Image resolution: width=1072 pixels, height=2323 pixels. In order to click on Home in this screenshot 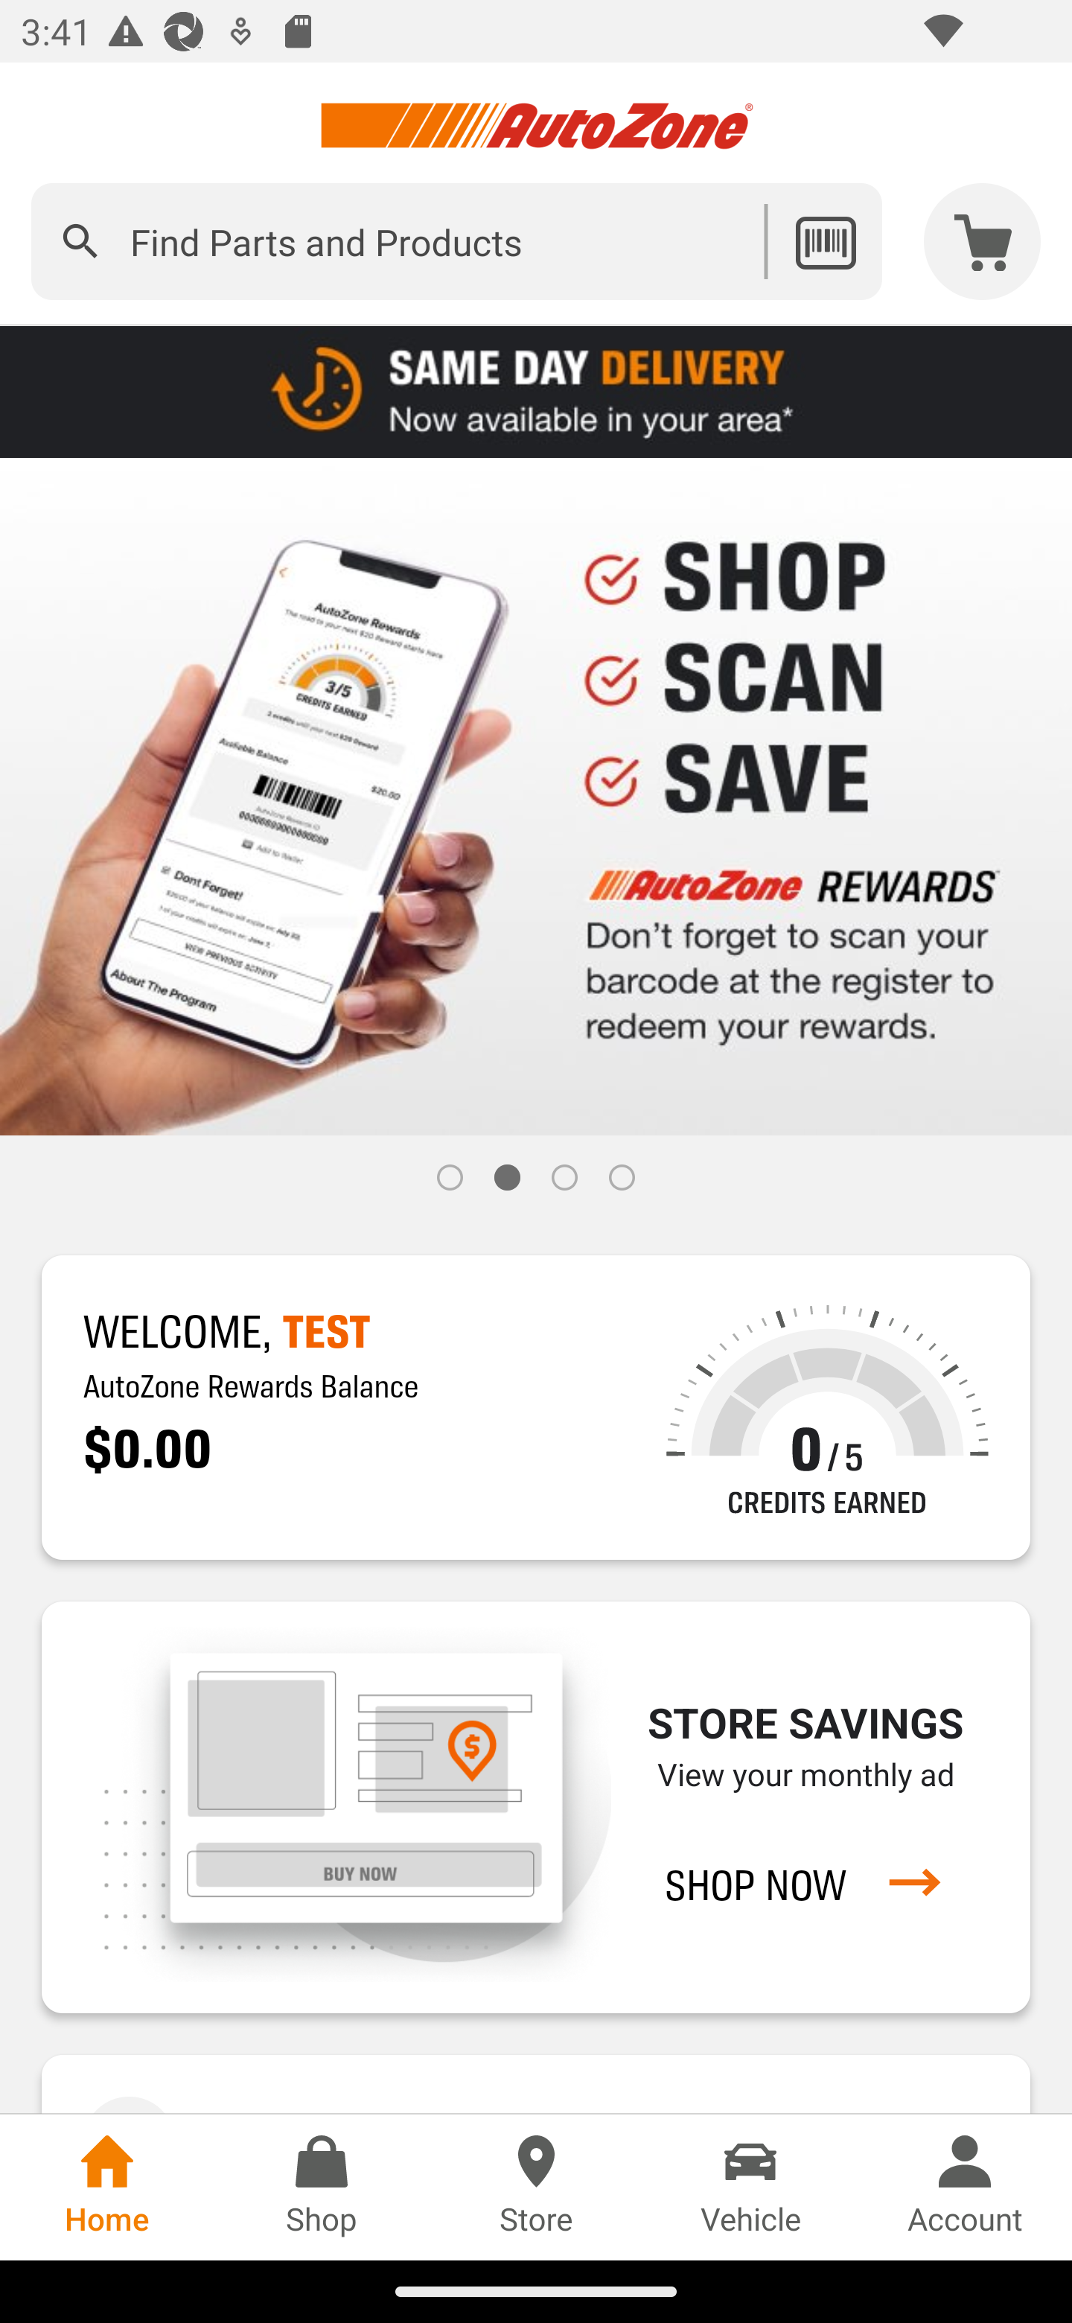, I will do `click(107, 2187)`.